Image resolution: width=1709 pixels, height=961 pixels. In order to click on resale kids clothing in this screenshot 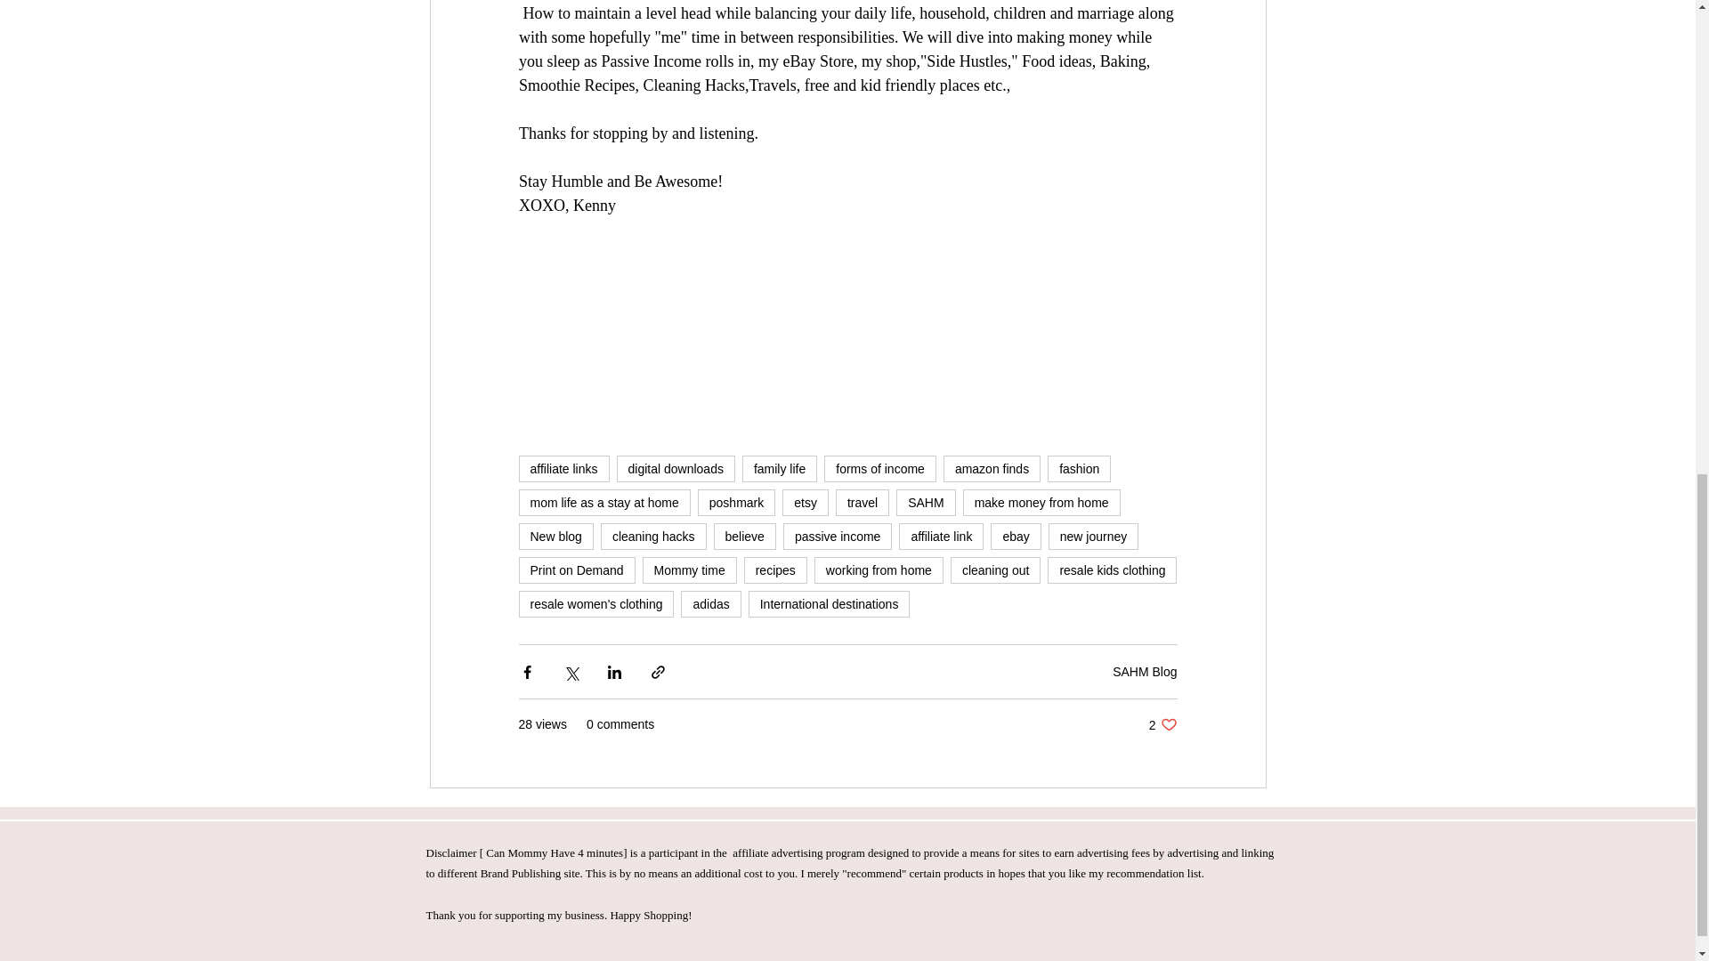, I will do `click(1112, 569)`.